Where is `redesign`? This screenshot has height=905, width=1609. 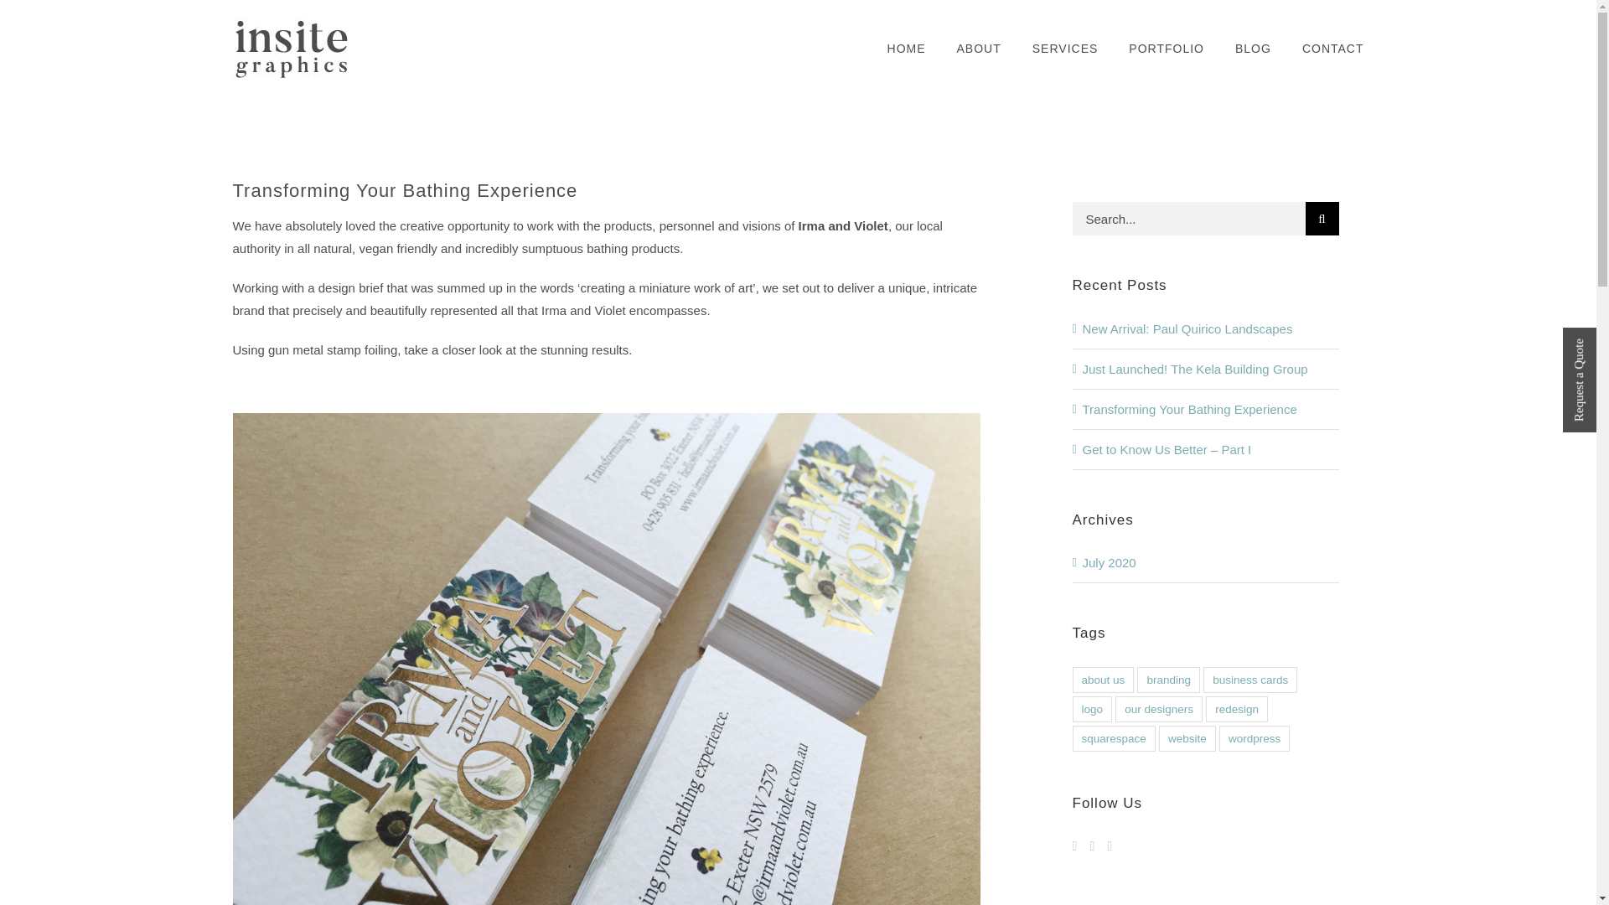 redesign is located at coordinates (1236, 709).